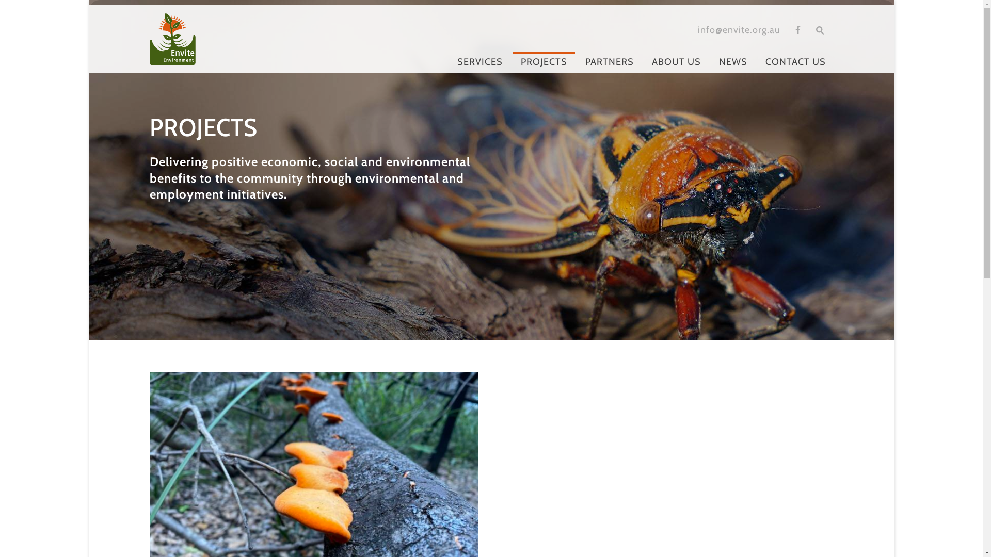 The height and width of the screenshot is (557, 991). Describe the element at coordinates (15, 5) in the screenshot. I see `Search` at that location.